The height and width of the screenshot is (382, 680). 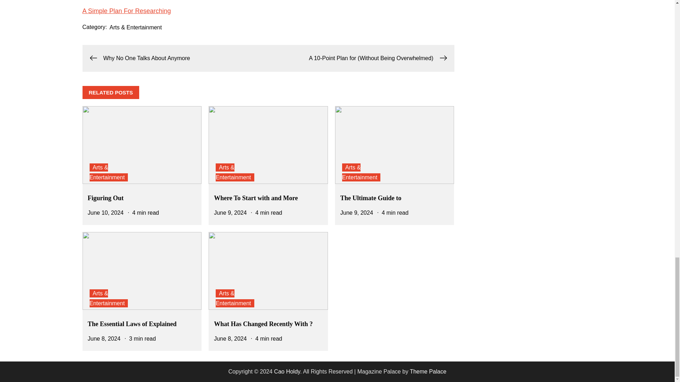 What do you see at coordinates (371, 198) in the screenshot?
I see `The Ultimate Guide to` at bounding box center [371, 198].